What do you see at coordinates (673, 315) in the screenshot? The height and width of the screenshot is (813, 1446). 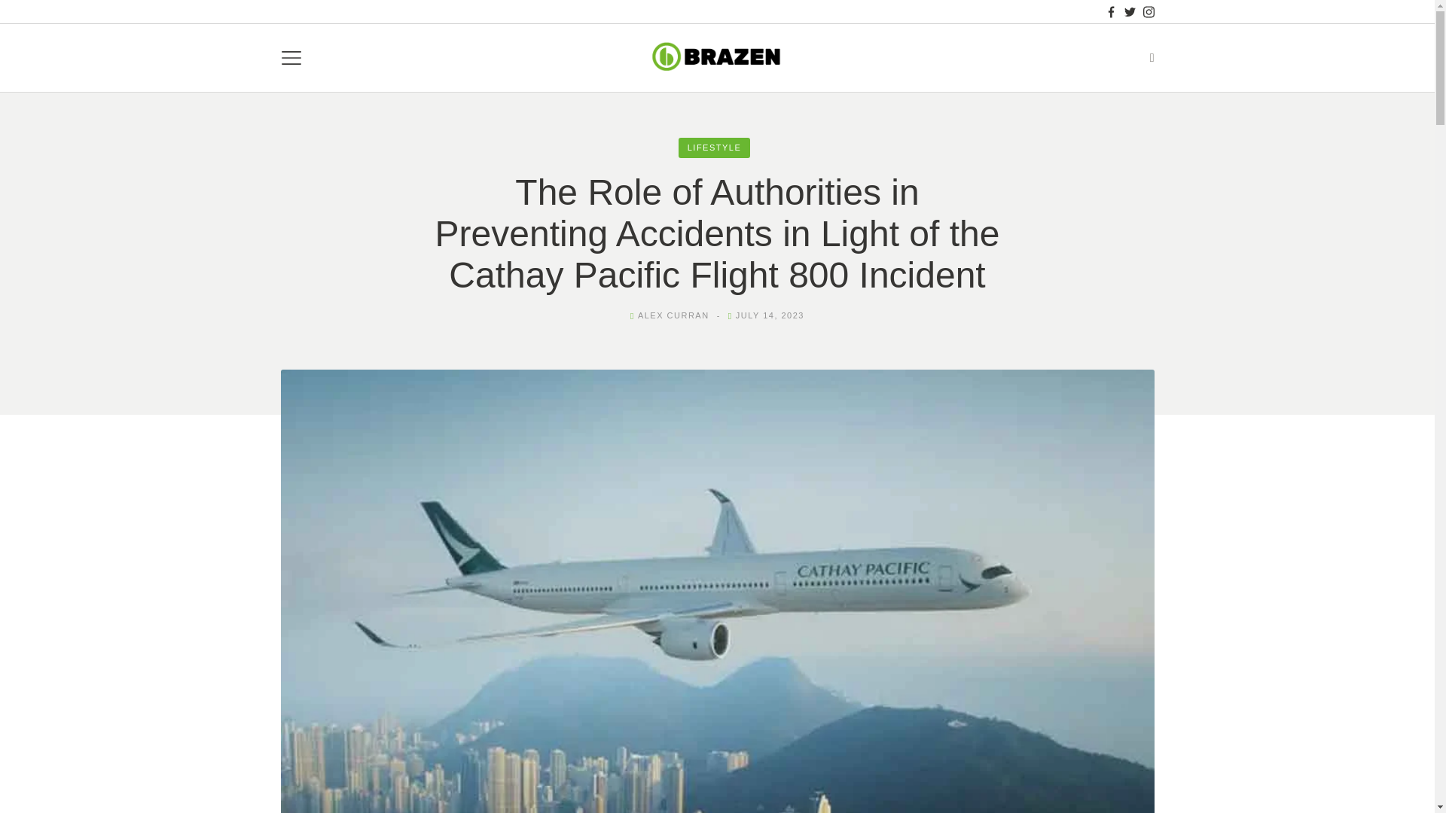 I see `ALEX CURRAN` at bounding box center [673, 315].